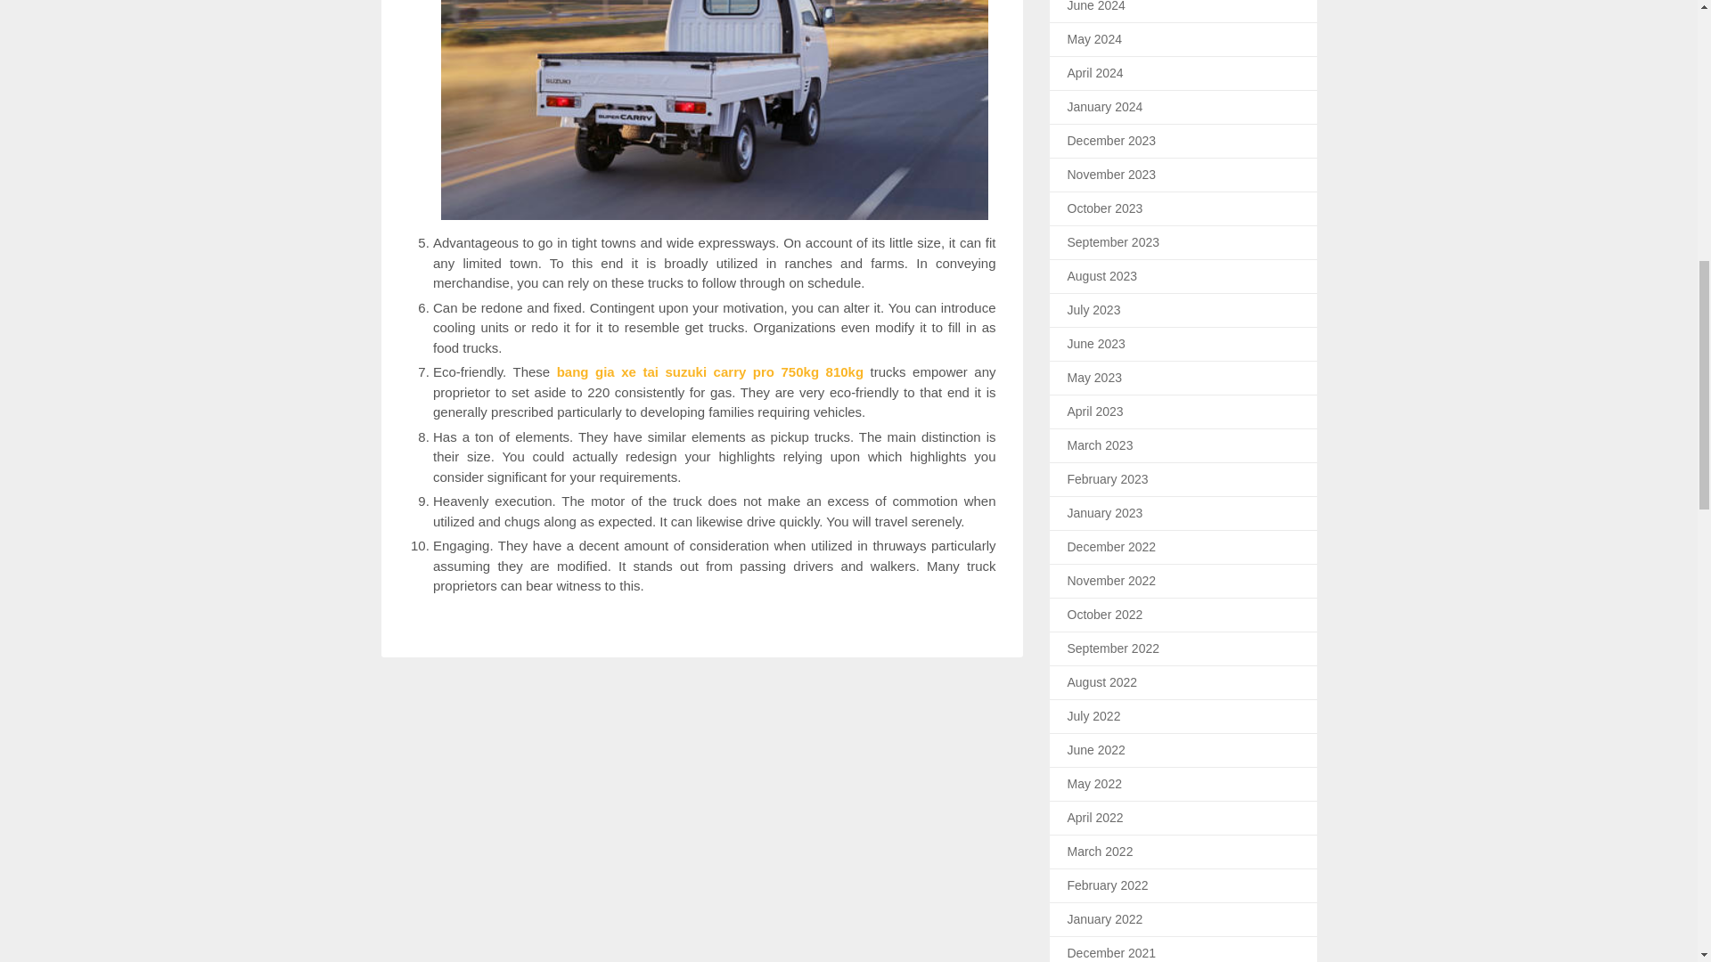  I want to click on July 2023, so click(1094, 310).